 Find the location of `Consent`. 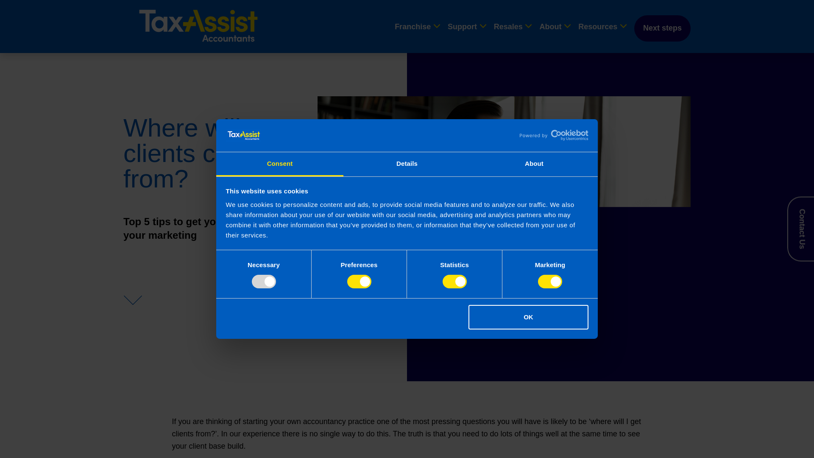

Consent is located at coordinates (280, 164).